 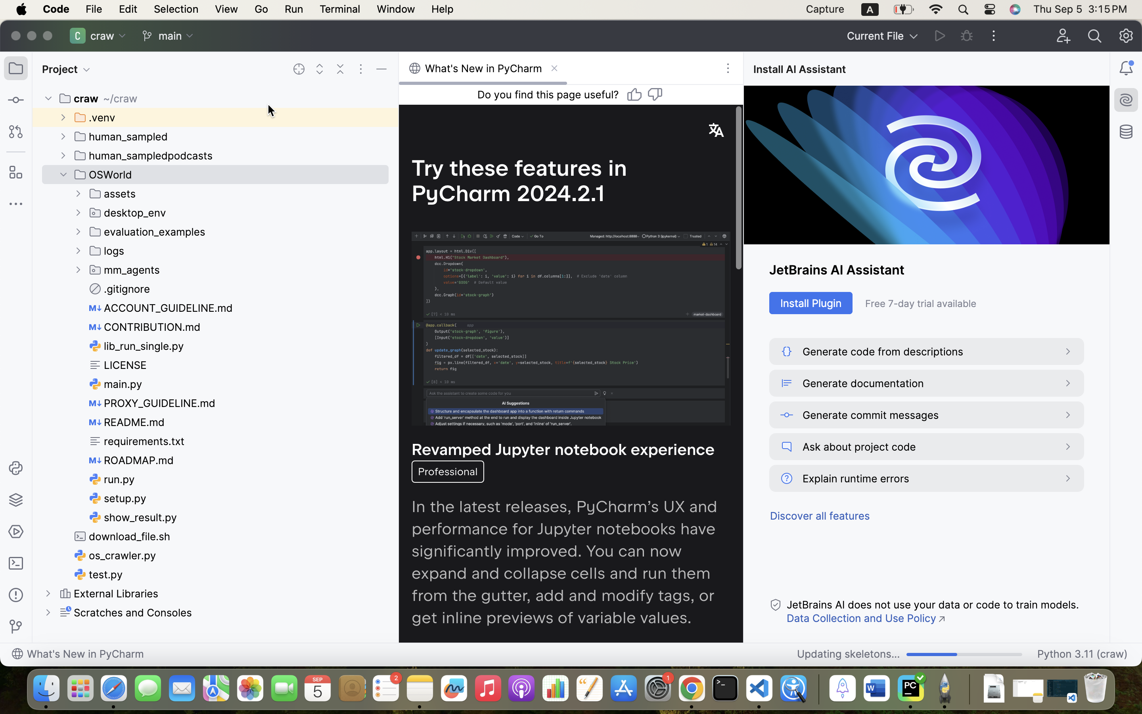 I want to click on human_sampled, so click(x=121, y=136).